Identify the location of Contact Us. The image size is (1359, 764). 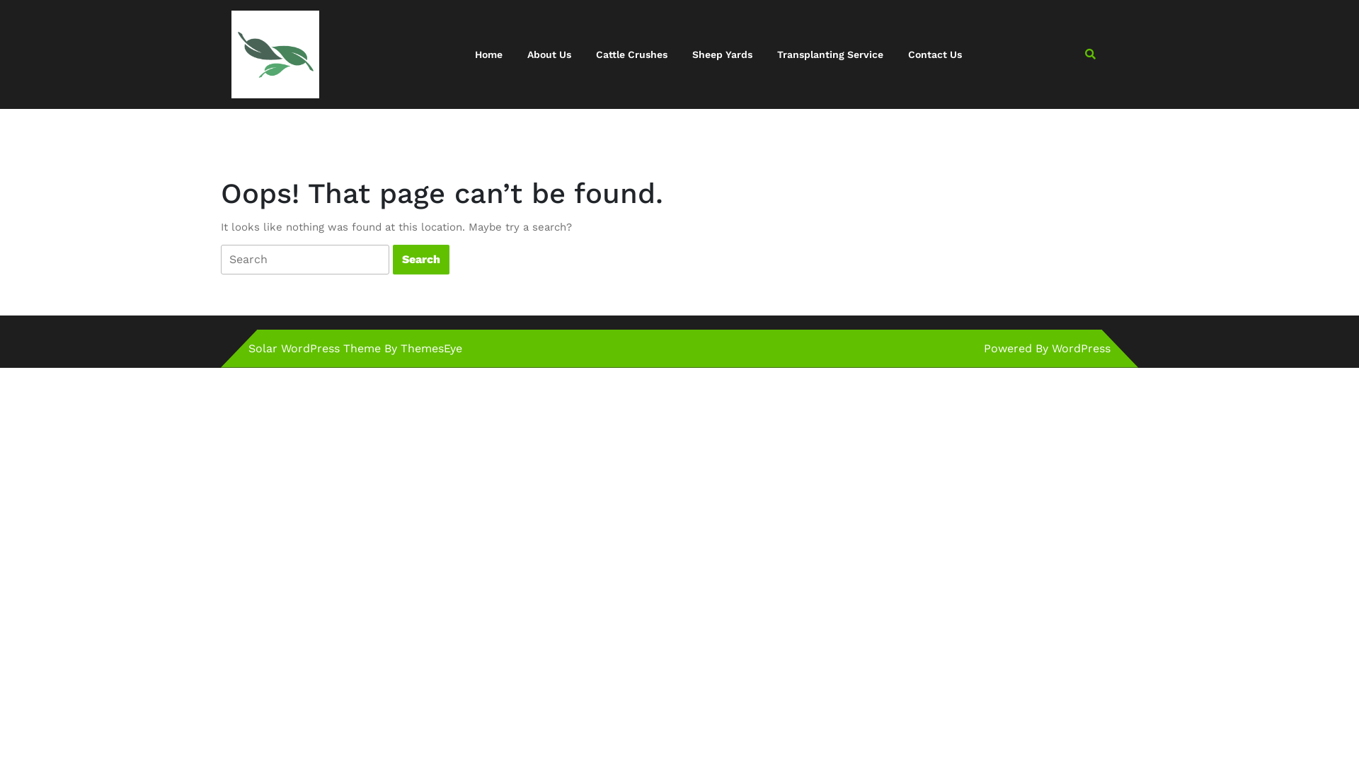
(935, 55).